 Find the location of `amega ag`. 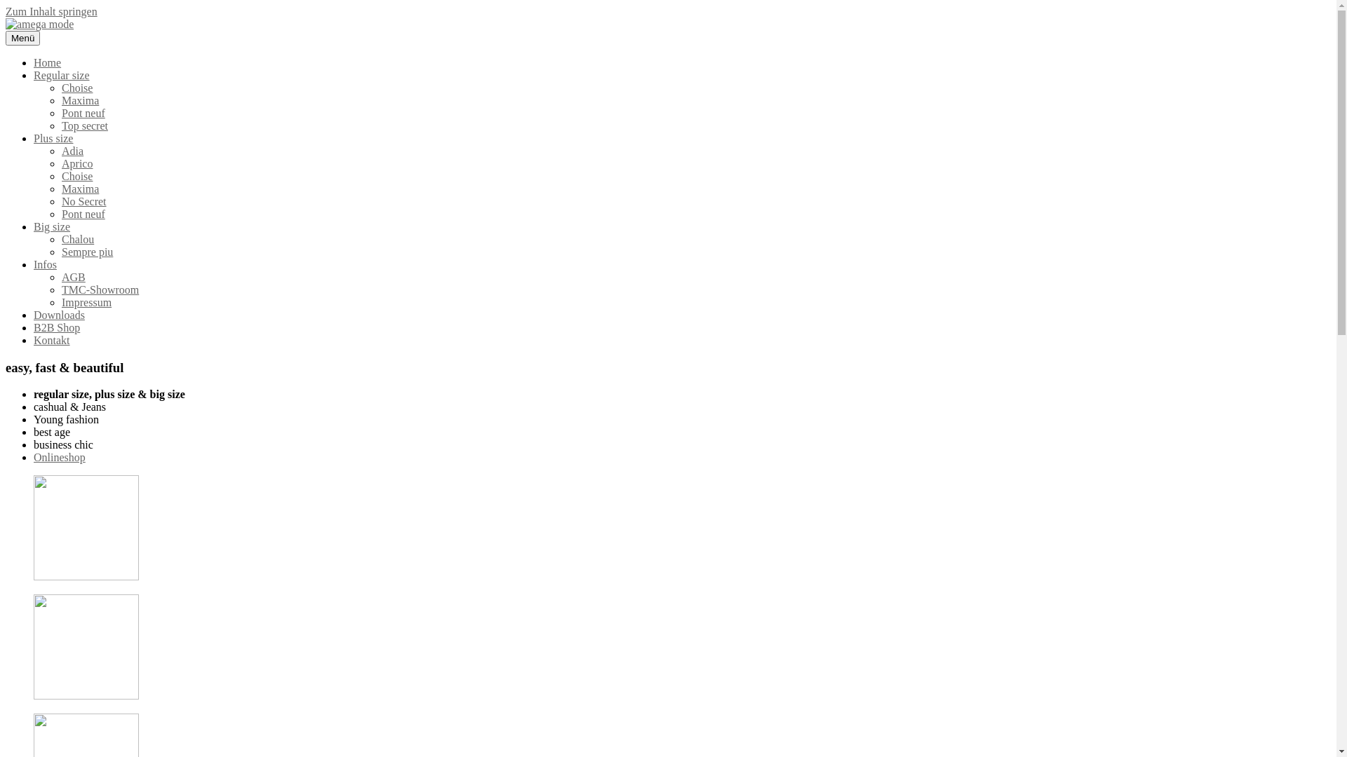

amega ag is located at coordinates (27, 48).